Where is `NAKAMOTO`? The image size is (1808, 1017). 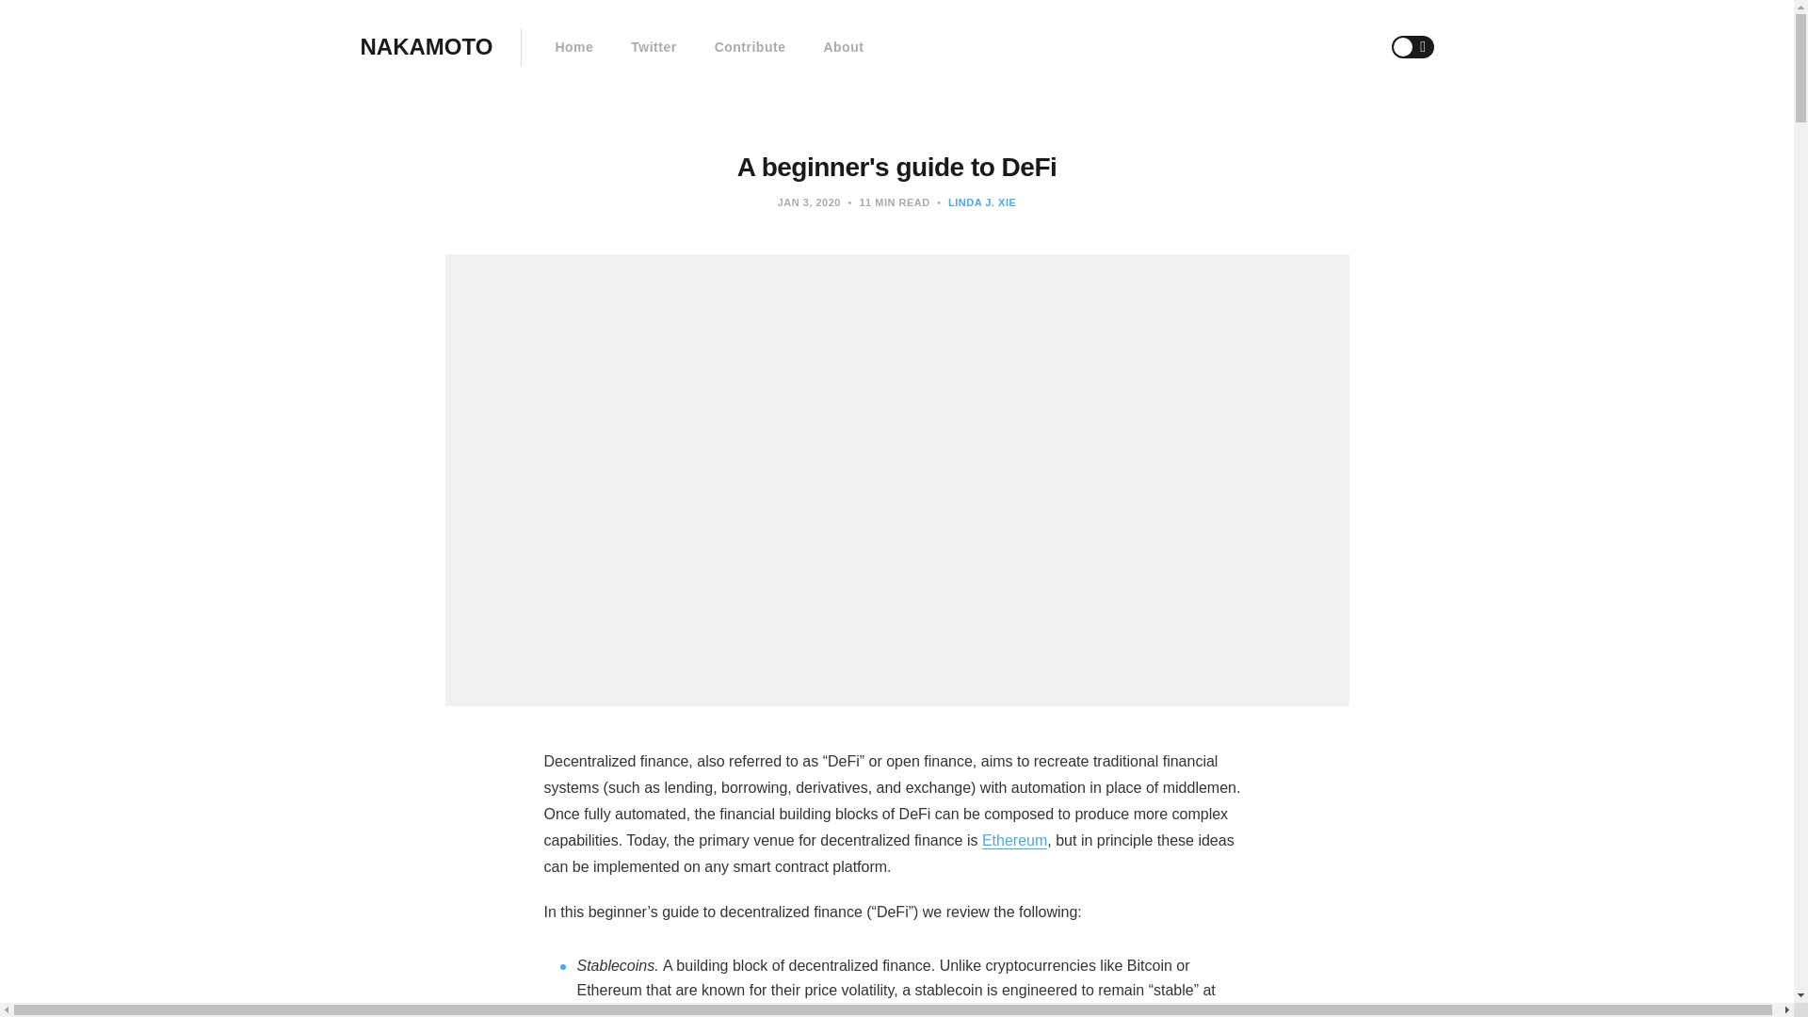
NAKAMOTO is located at coordinates (426, 47).